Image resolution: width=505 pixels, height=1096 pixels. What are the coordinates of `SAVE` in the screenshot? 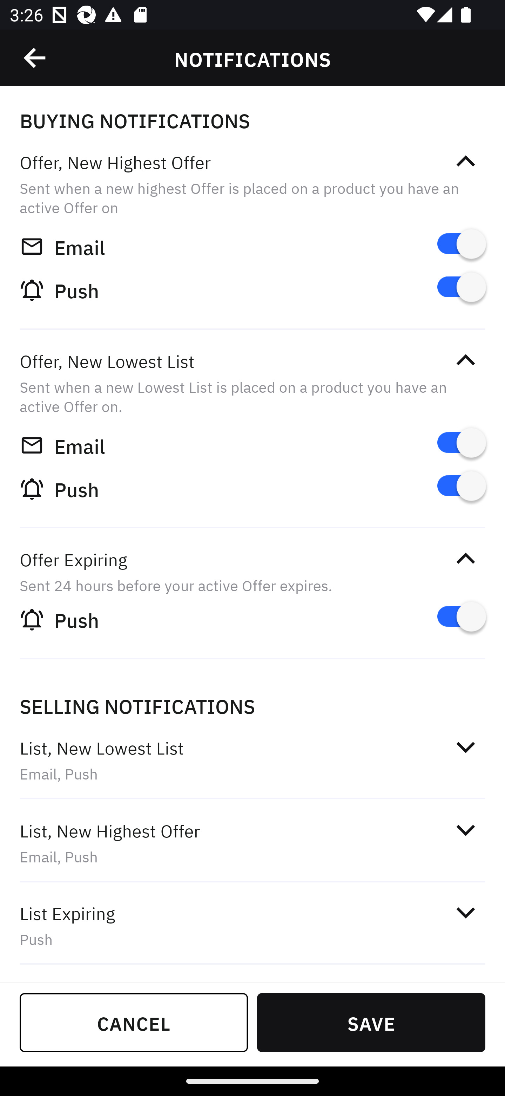 It's located at (371, 1022).